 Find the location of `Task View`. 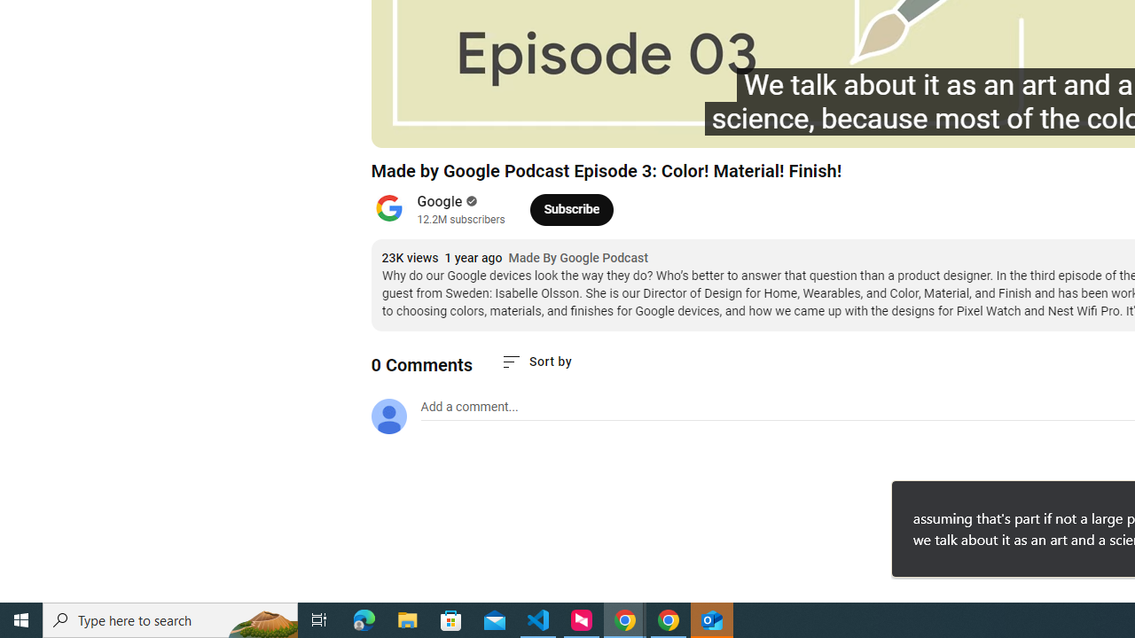

Task View is located at coordinates (319, 620).